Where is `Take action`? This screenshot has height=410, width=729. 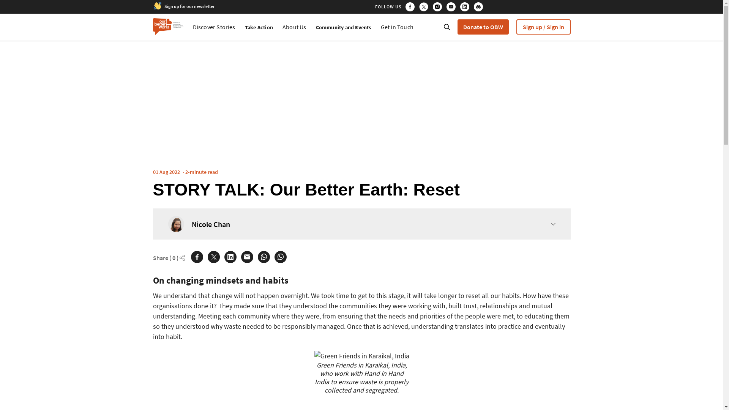 Take action is located at coordinates (259, 27).